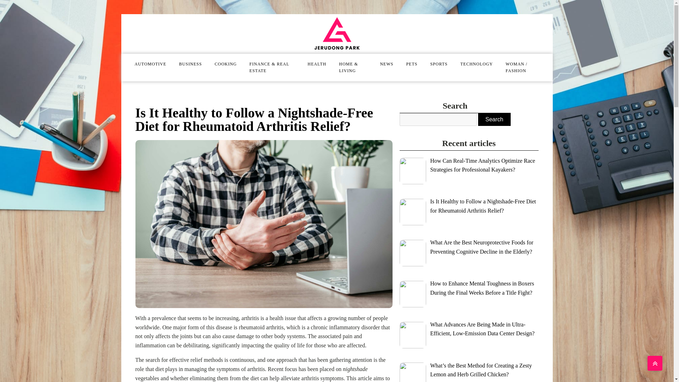 The image size is (679, 382). I want to click on SPORTS, so click(439, 64).